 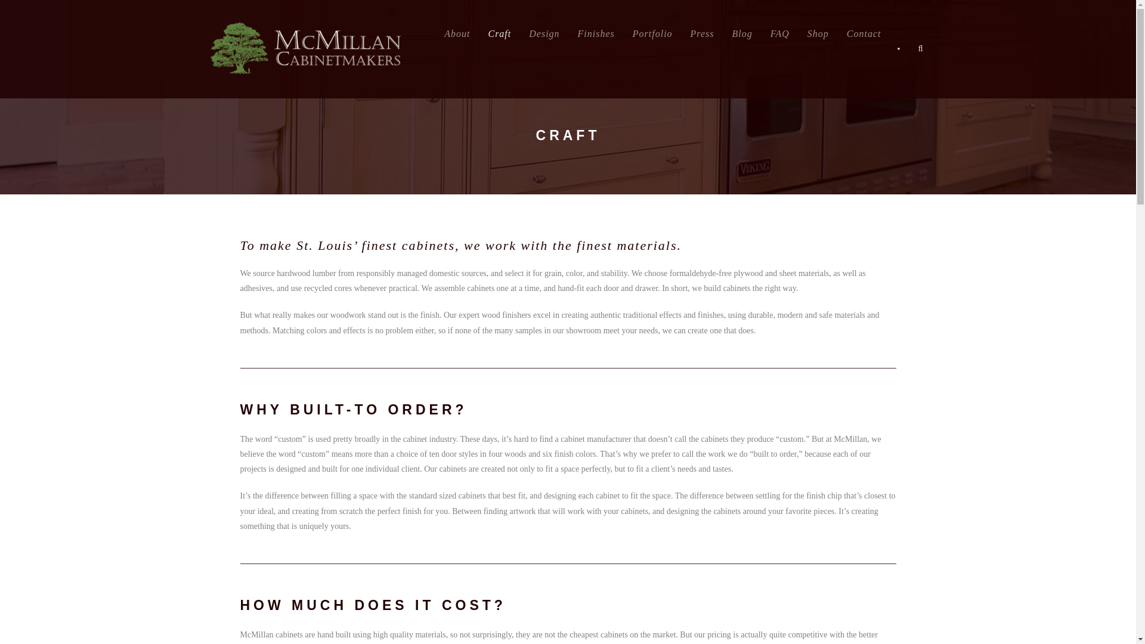 I want to click on Design, so click(x=544, y=35).